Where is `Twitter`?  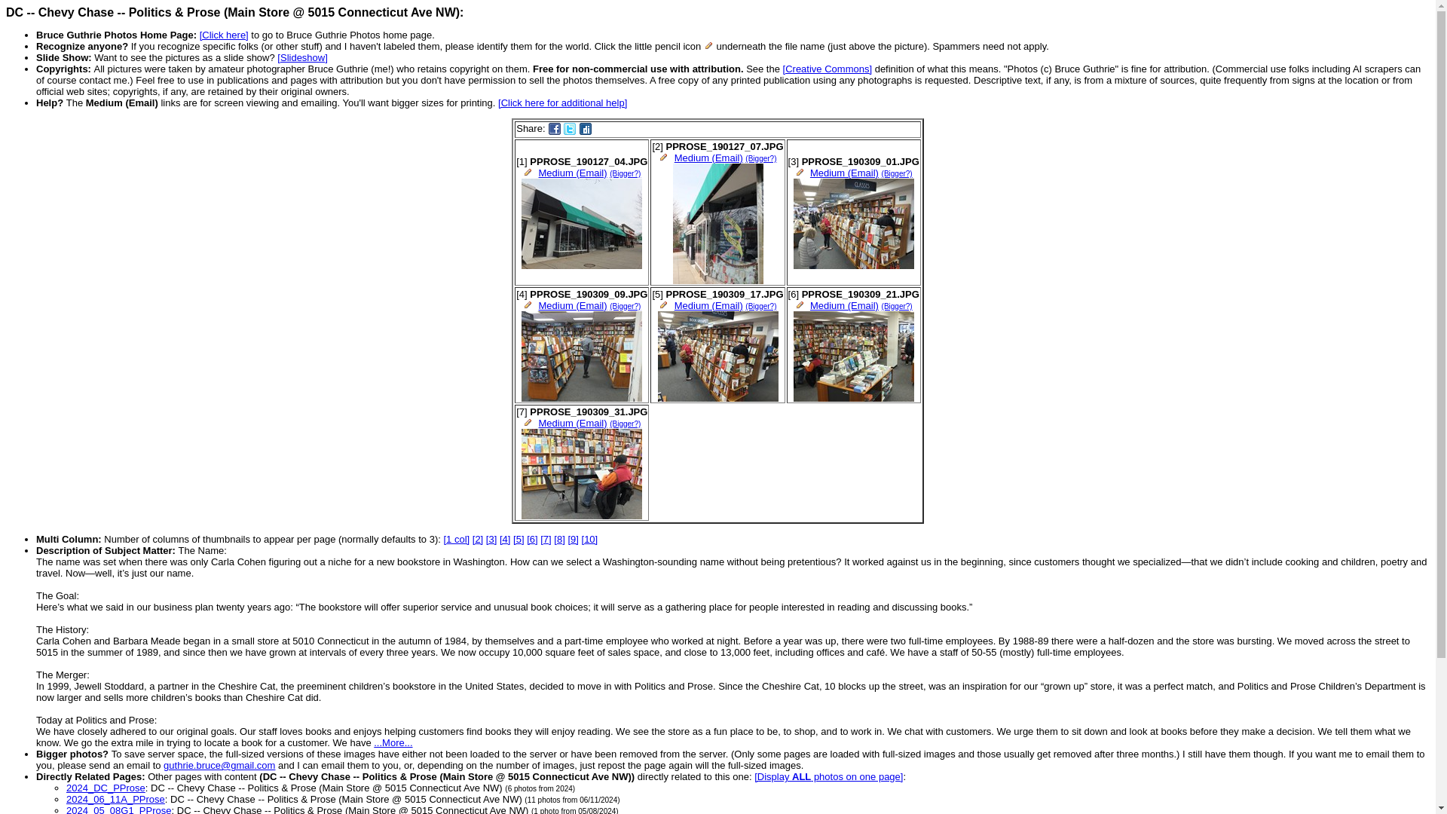 Twitter is located at coordinates (570, 129).